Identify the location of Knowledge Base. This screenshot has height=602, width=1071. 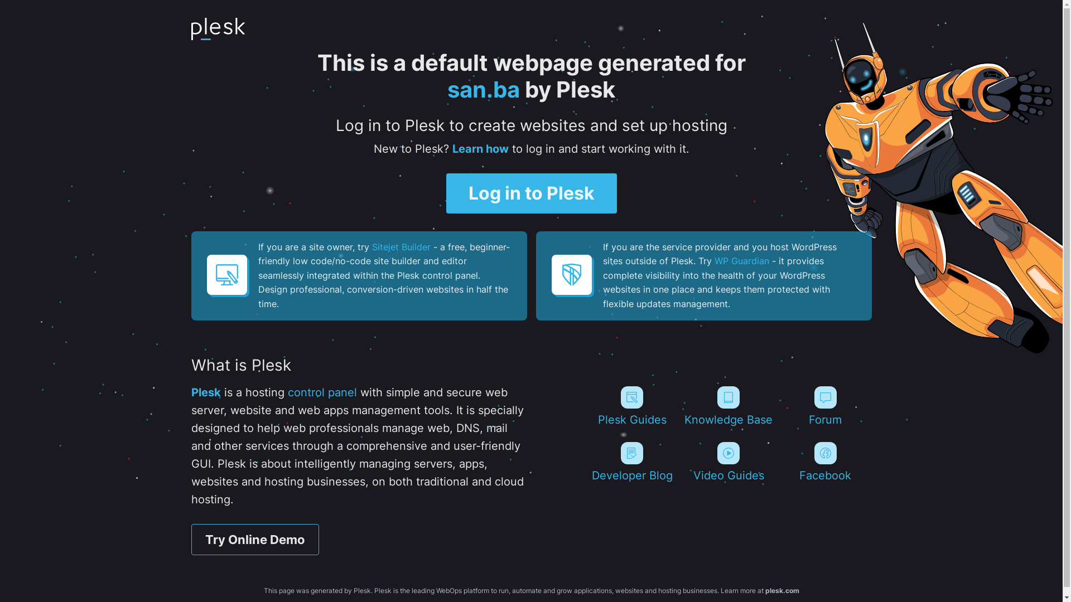
(729, 406).